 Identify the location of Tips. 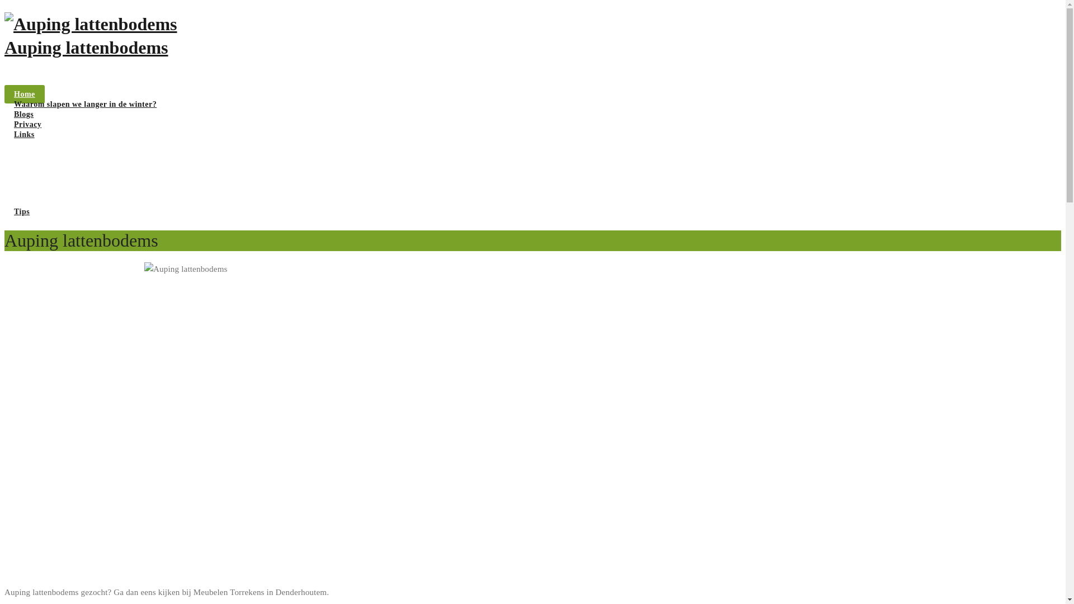
(22, 211).